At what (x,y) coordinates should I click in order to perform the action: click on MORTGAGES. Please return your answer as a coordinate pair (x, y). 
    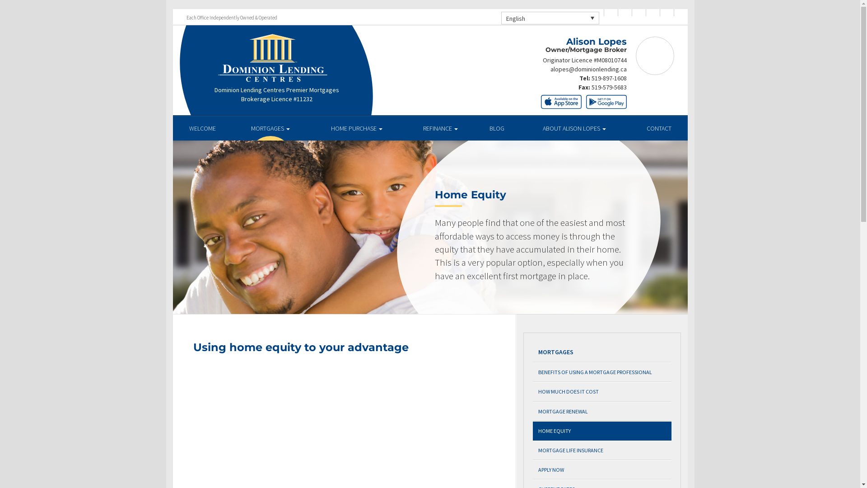
    Looking at the image, I should click on (602, 352).